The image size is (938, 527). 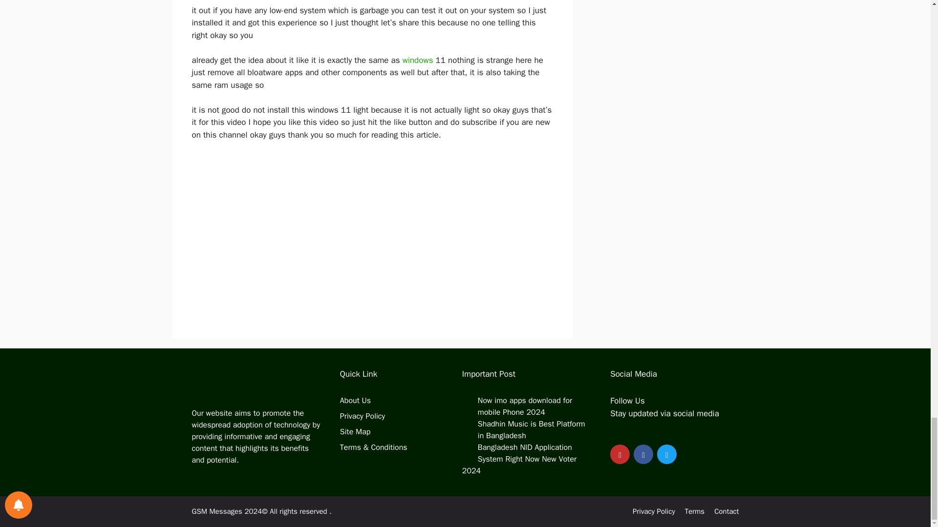 What do you see at coordinates (362, 416) in the screenshot?
I see `Privacy Policy` at bounding box center [362, 416].